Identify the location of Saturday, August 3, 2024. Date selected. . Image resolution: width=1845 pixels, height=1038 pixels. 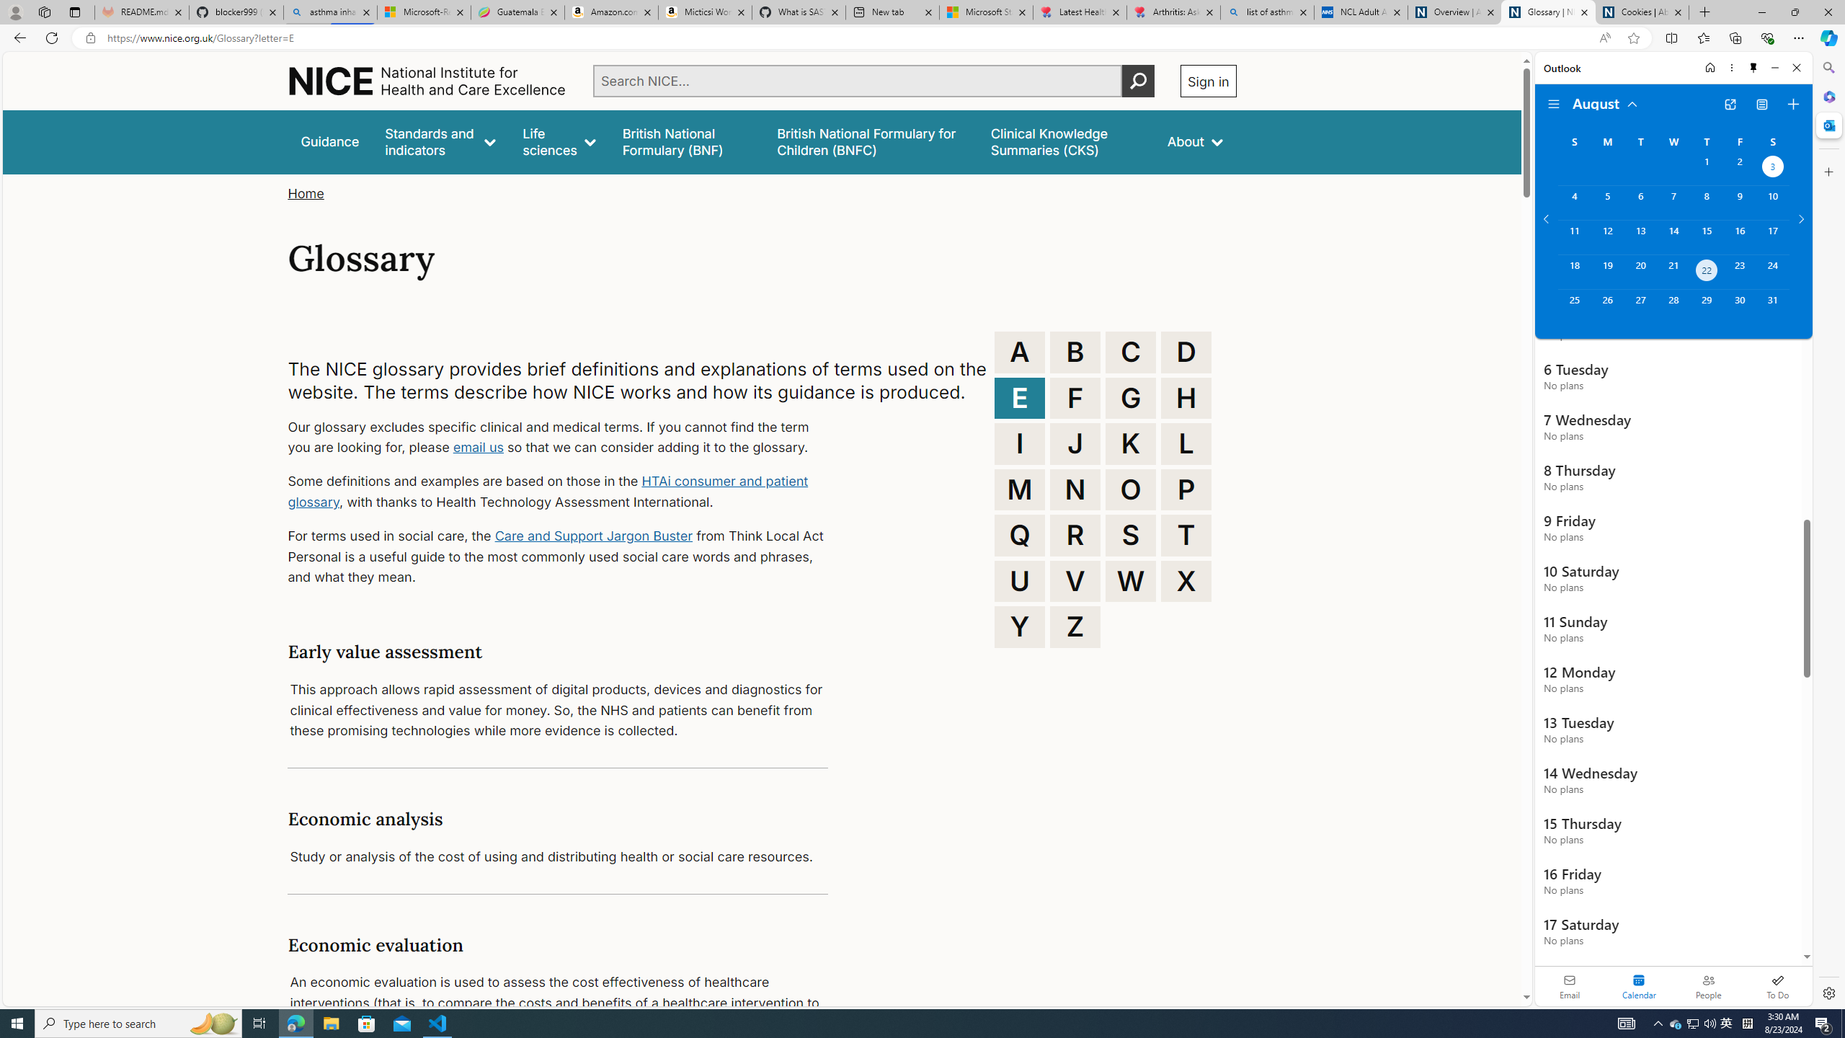
(1773, 168).